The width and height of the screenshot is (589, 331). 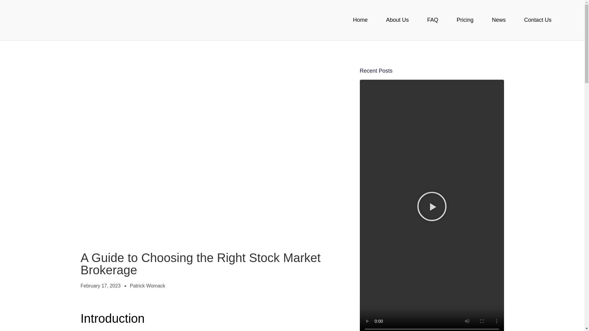 I want to click on FAQ, so click(x=433, y=20).